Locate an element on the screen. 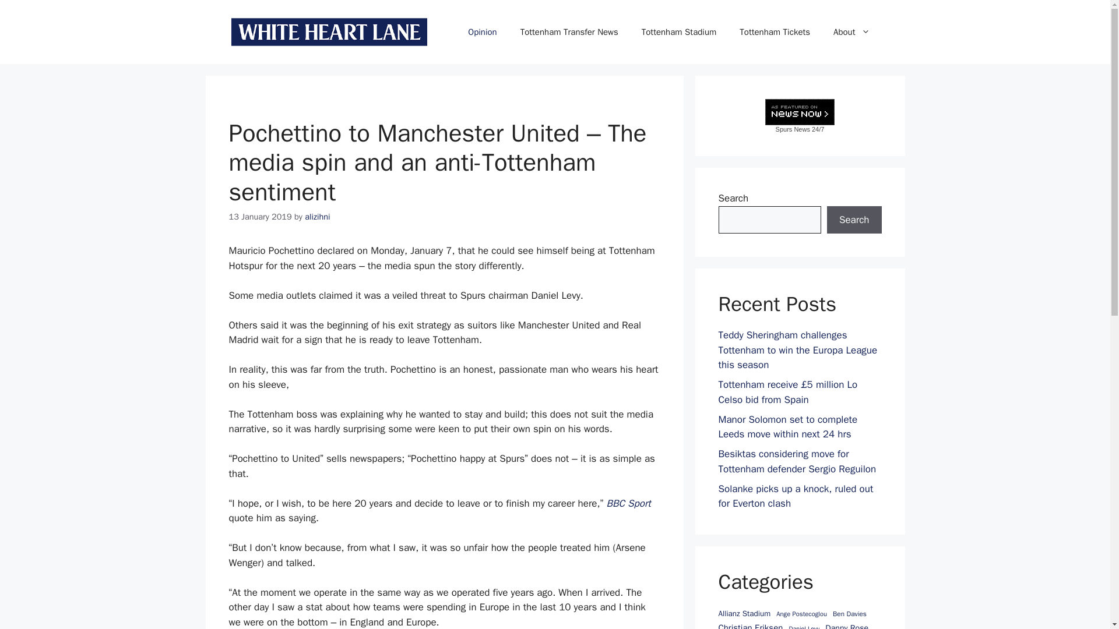  Search is located at coordinates (854, 220).